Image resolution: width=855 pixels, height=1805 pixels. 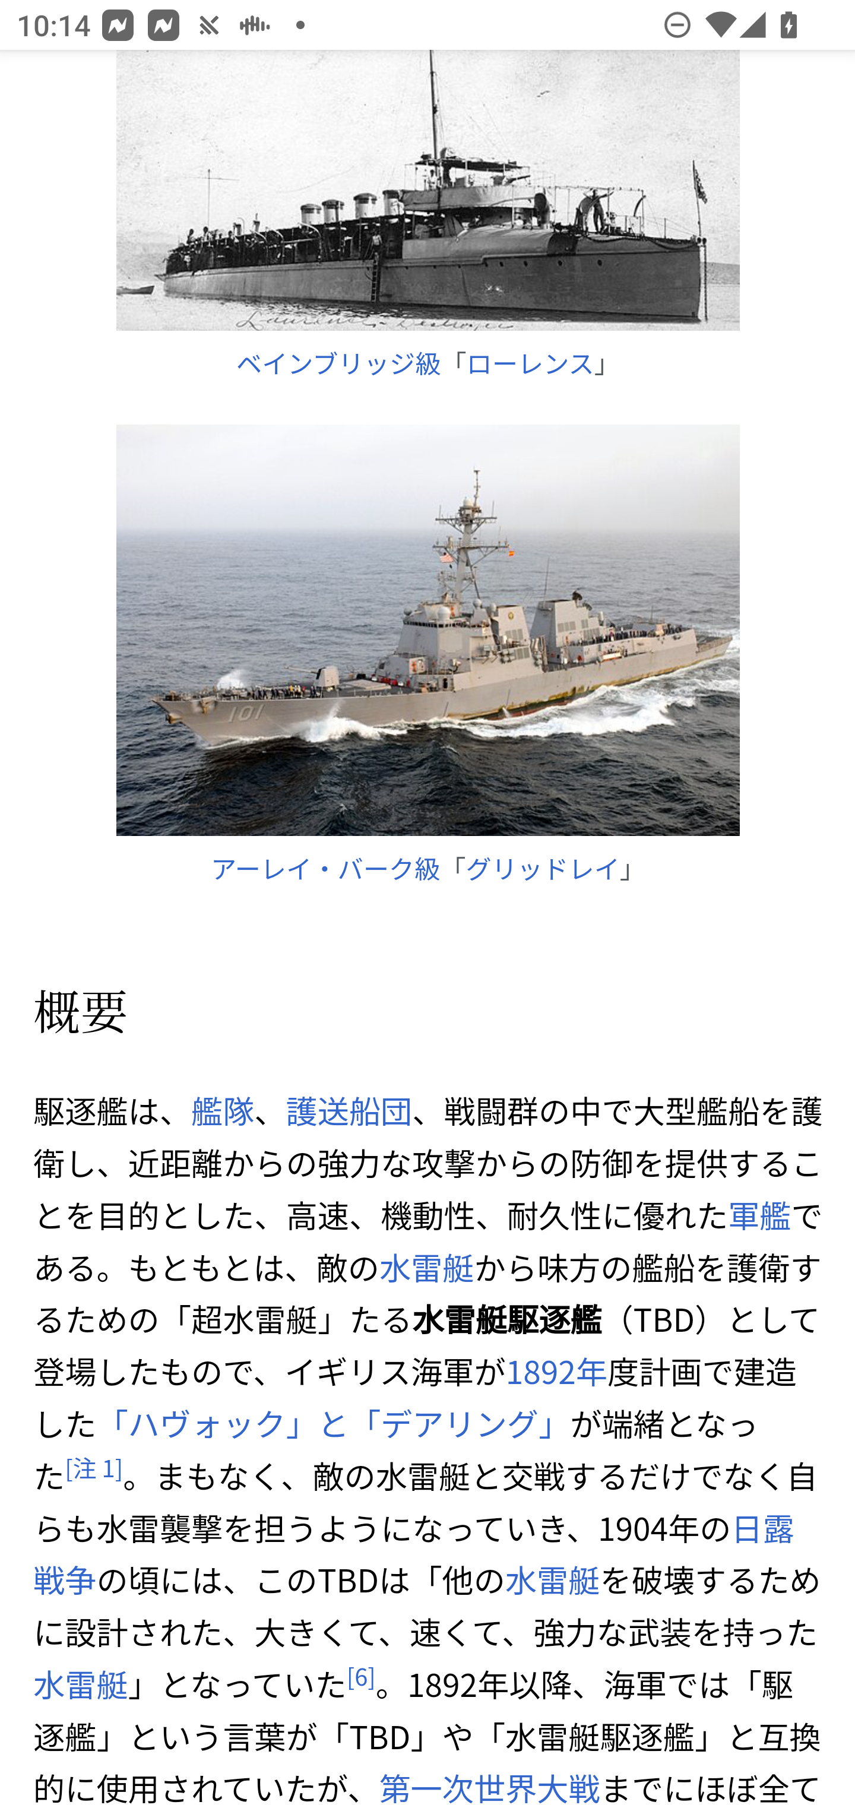 I want to click on [注 ] [注  1 ], so click(x=94, y=1468).